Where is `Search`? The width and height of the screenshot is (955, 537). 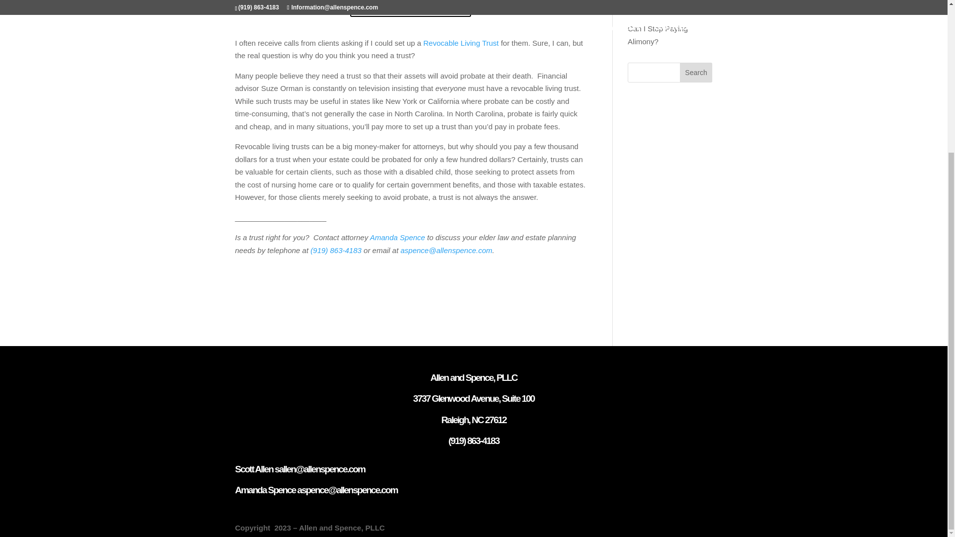
Search is located at coordinates (696, 73).